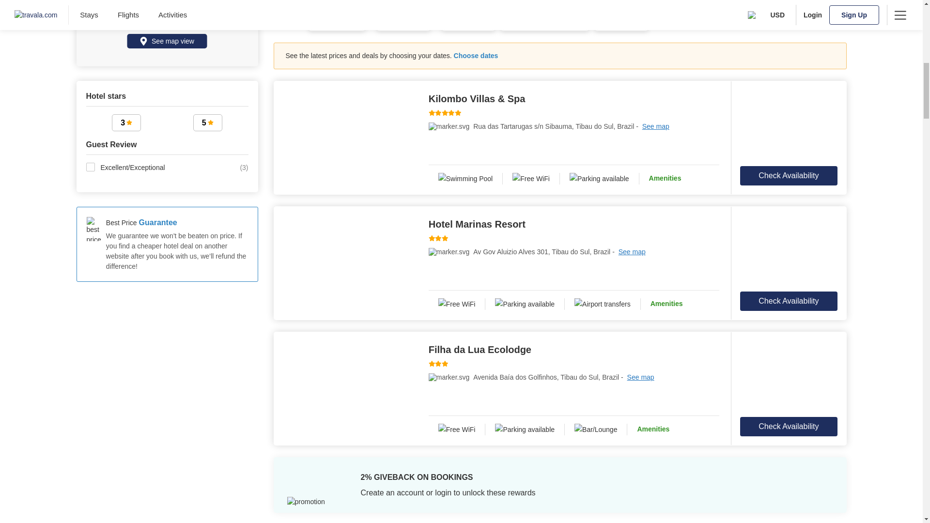  What do you see at coordinates (531, 179) in the screenshot?
I see `Free WiFi` at bounding box center [531, 179].